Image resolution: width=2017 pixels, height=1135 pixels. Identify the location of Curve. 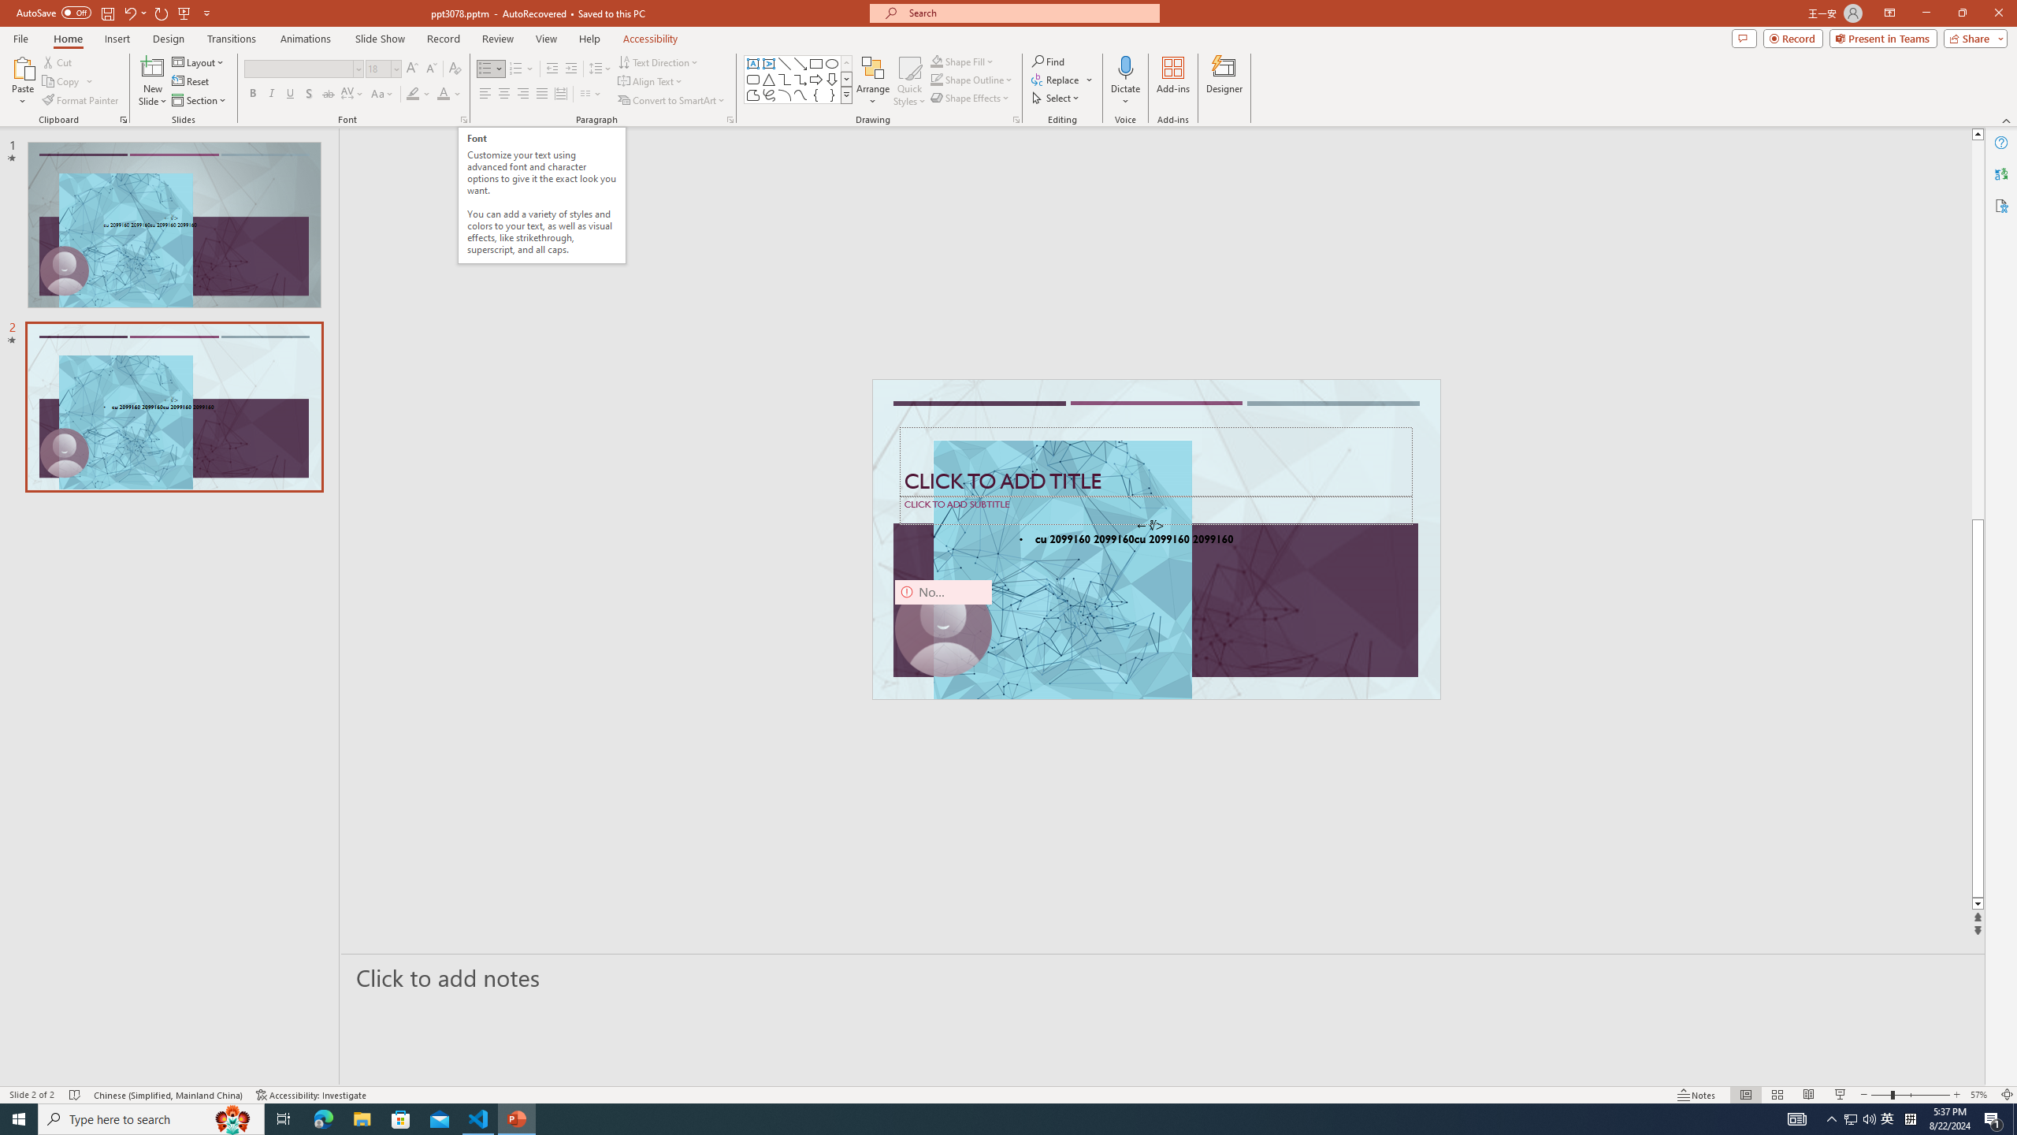
(800, 95).